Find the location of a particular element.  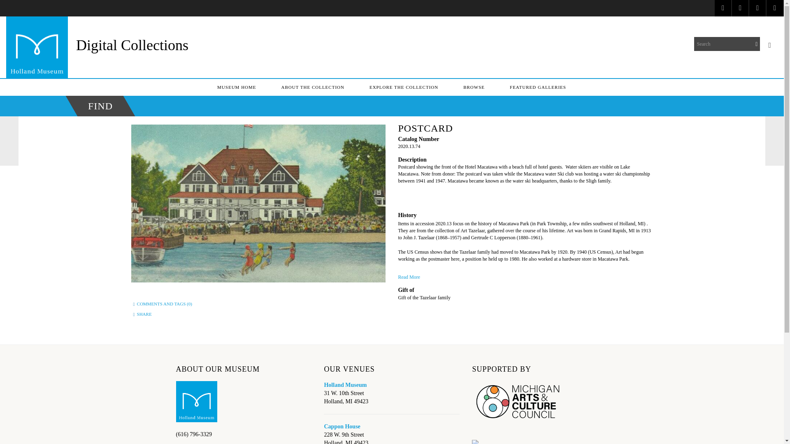

Cappon House is located at coordinates (342, 427).